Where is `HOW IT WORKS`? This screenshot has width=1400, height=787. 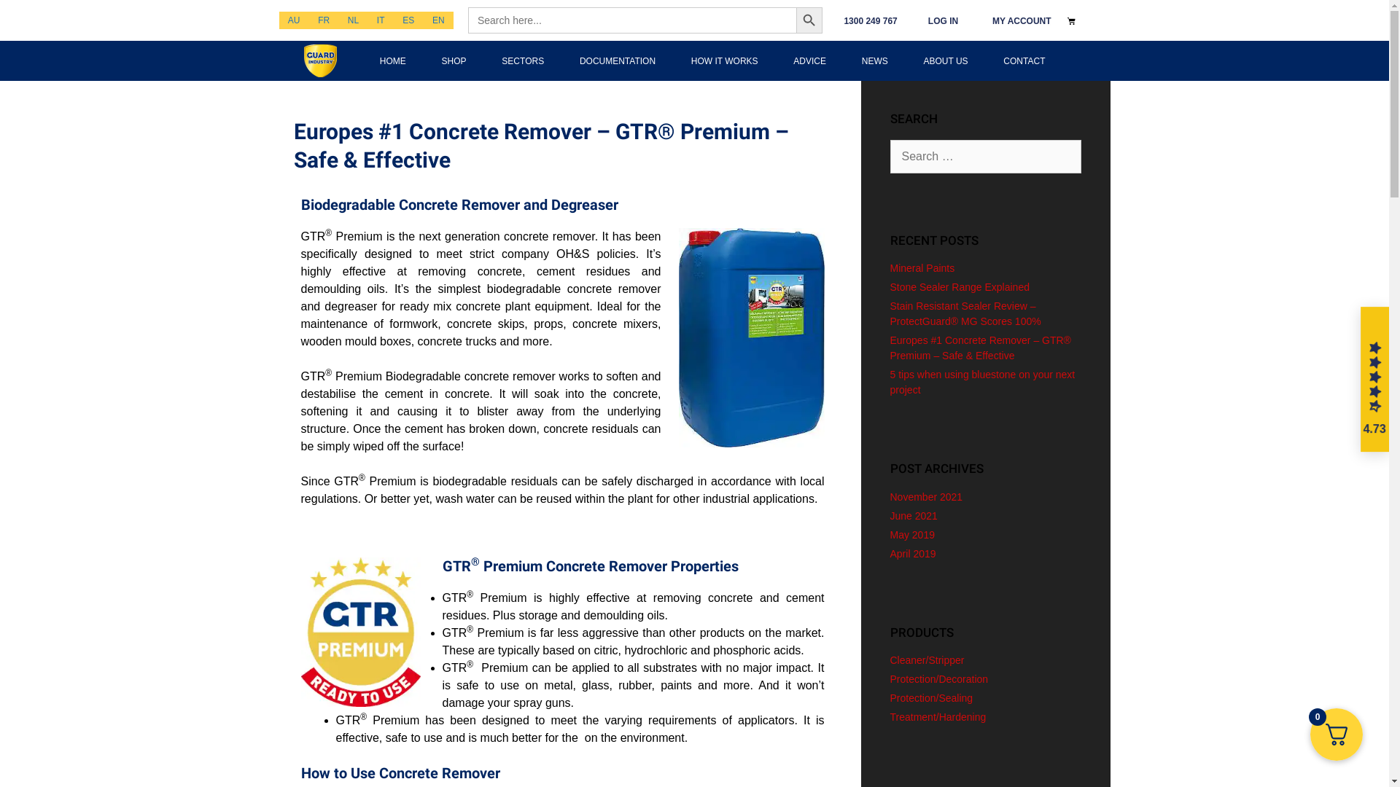
HOW IT WORKS is located at coordinates (725, 60).